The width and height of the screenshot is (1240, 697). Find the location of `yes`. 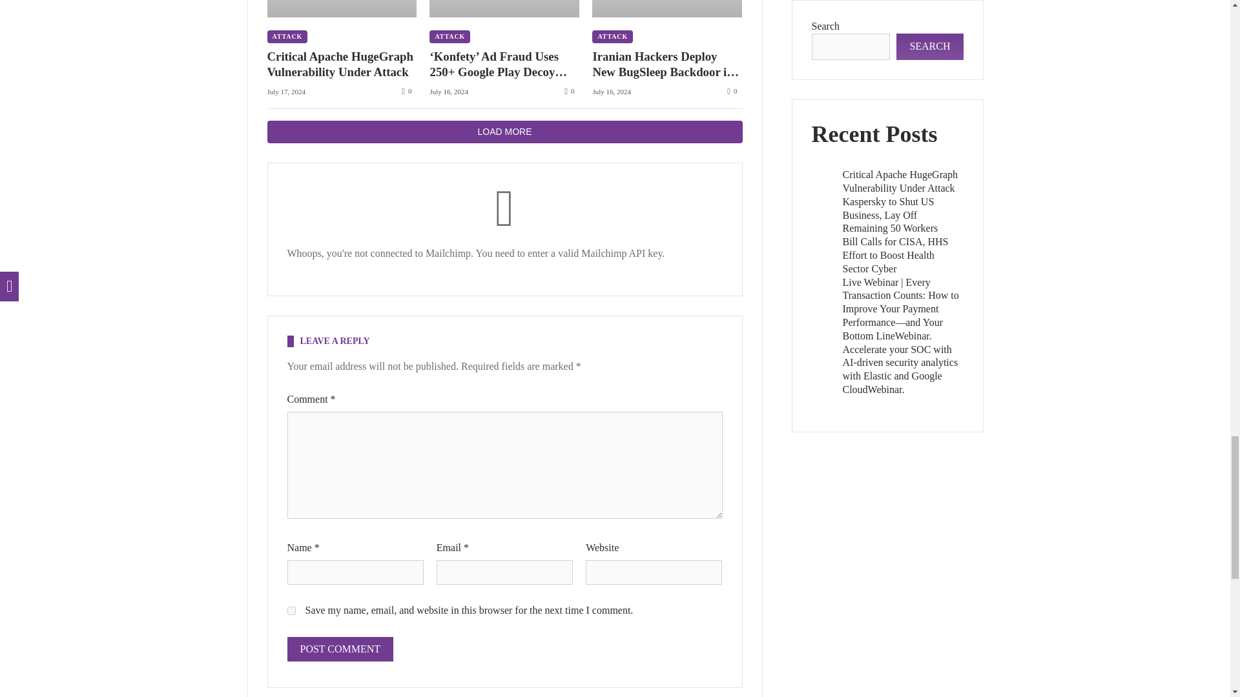

yes is located at coordinates (291, 611).